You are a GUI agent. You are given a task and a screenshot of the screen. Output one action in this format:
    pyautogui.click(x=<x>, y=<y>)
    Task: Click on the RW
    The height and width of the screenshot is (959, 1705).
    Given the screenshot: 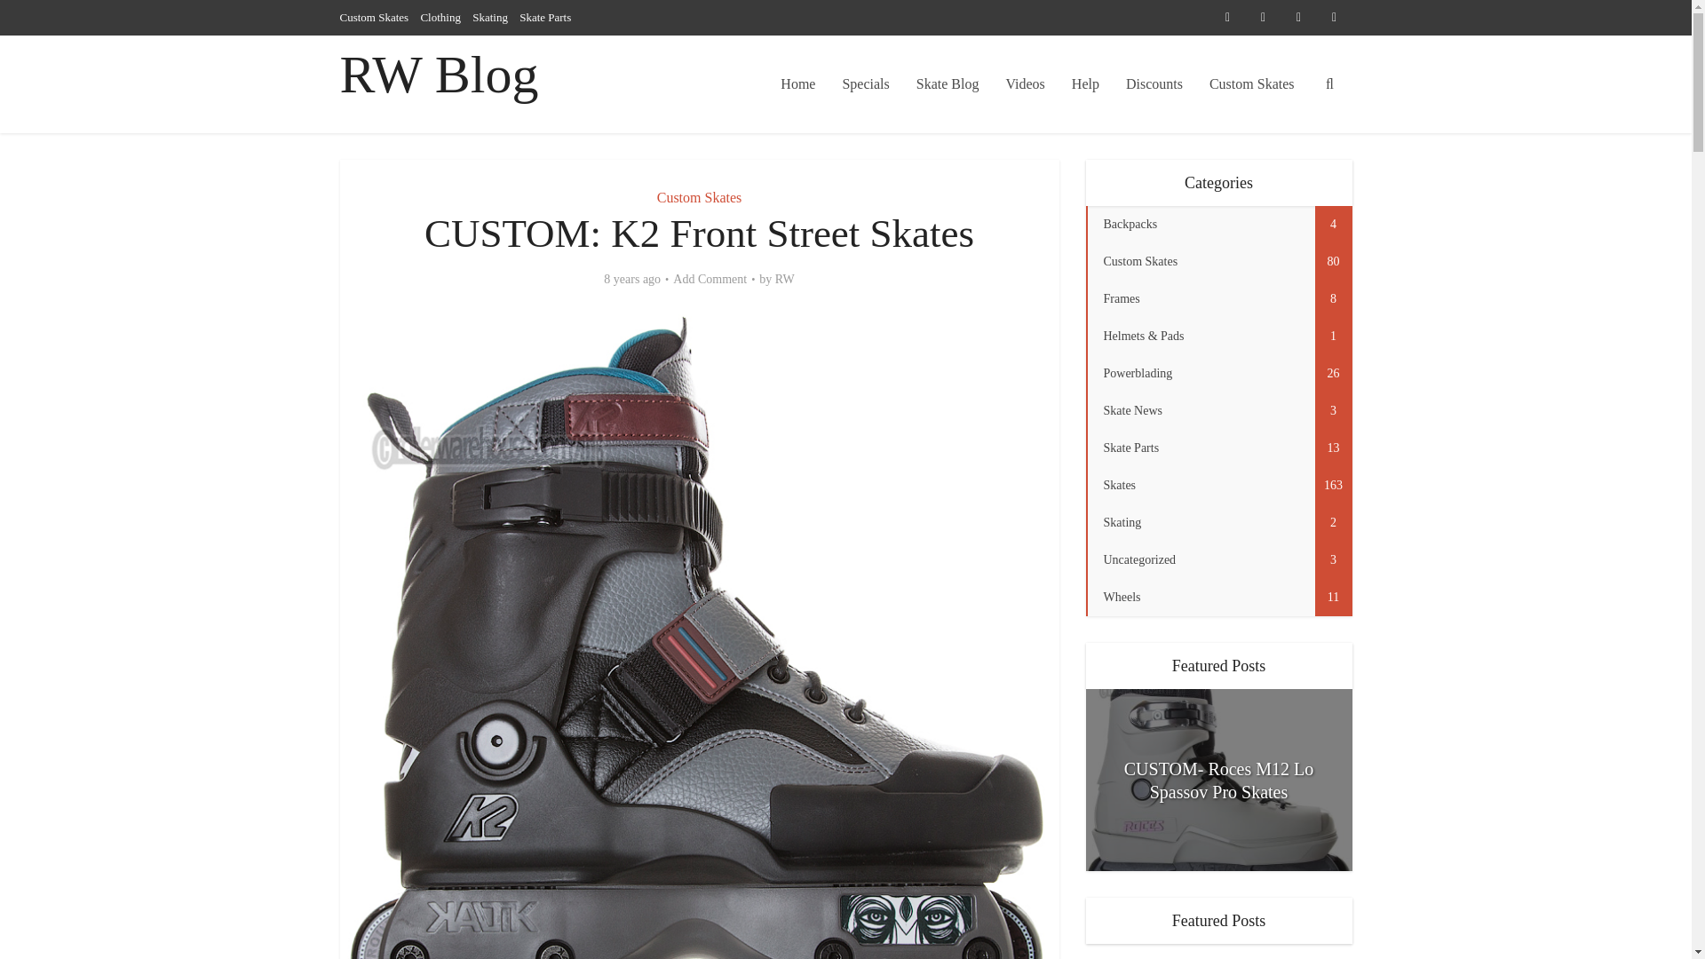 What is the action you would take?
    pyautogui.click(x=785, y=279)
    